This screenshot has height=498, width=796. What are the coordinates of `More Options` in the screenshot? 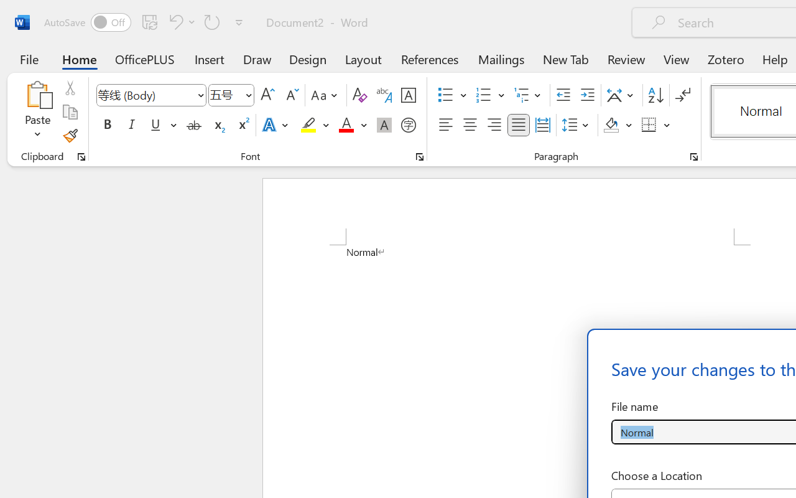 It's located at (667, 125).